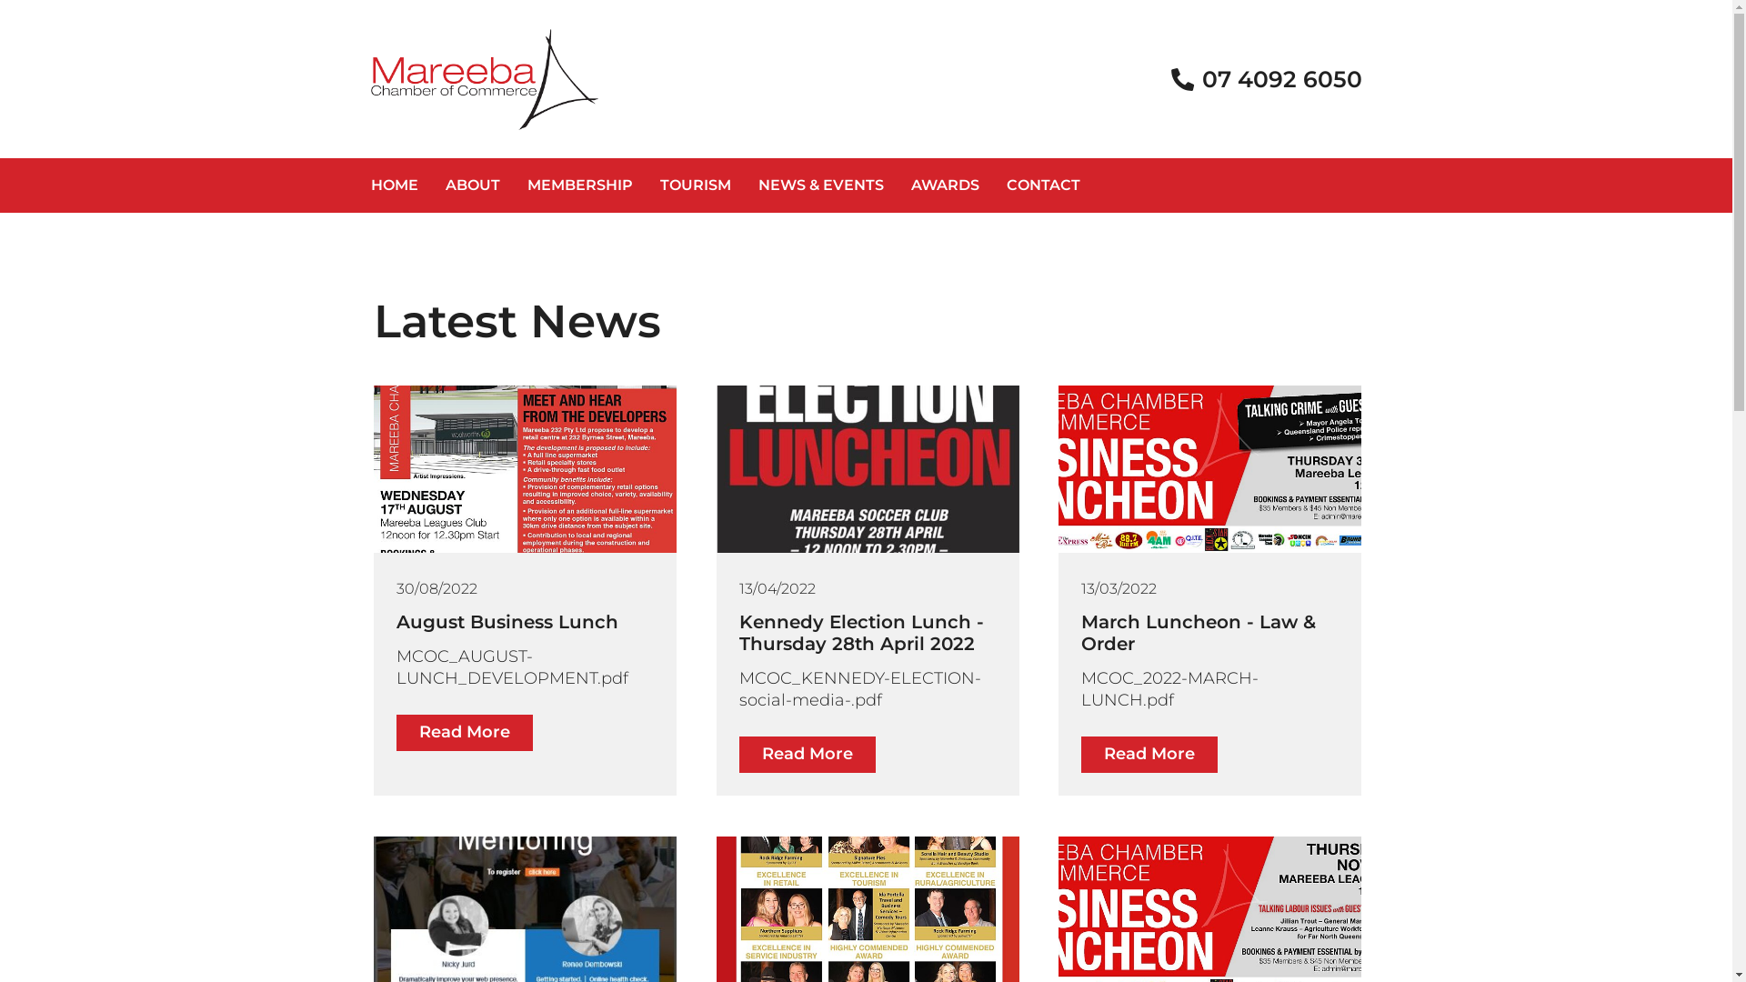 The height and width of the screenshot is (982, 1746). I want to click on ABOUT, so click(472, 185).